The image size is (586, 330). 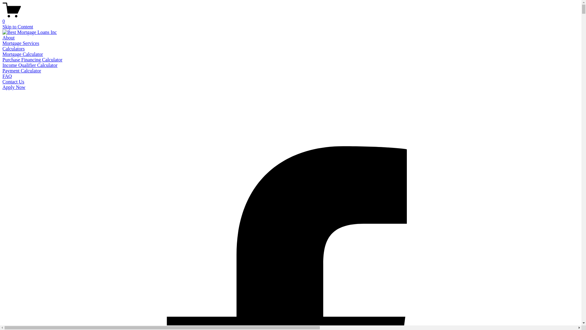 What do you see at coordinates (21, 43) in the screenshot?
I see `Mortgage Services` at bounding box center [21, 43].